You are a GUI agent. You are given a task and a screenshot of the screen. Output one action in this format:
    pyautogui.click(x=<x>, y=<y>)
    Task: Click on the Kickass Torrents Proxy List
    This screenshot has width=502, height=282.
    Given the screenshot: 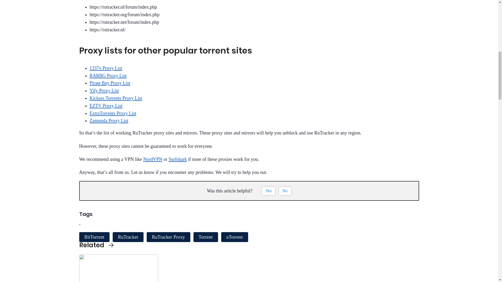 What is the action you would take?
    pyautogui.click(x=116, y=98)
    